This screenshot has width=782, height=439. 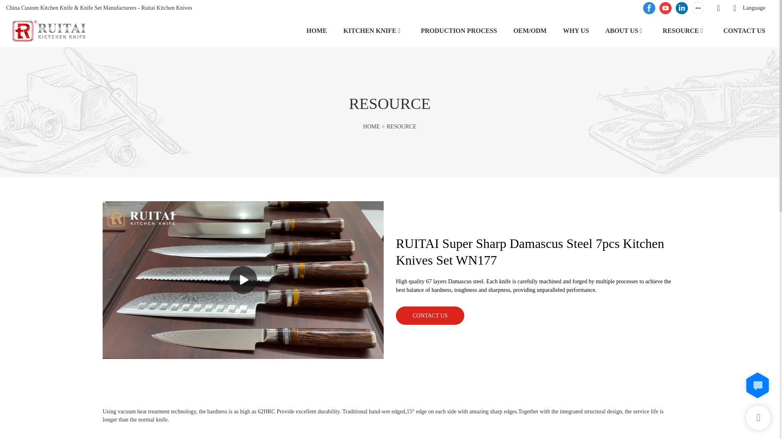 I want to click on CONTACT US, so click(x=745, y=30).